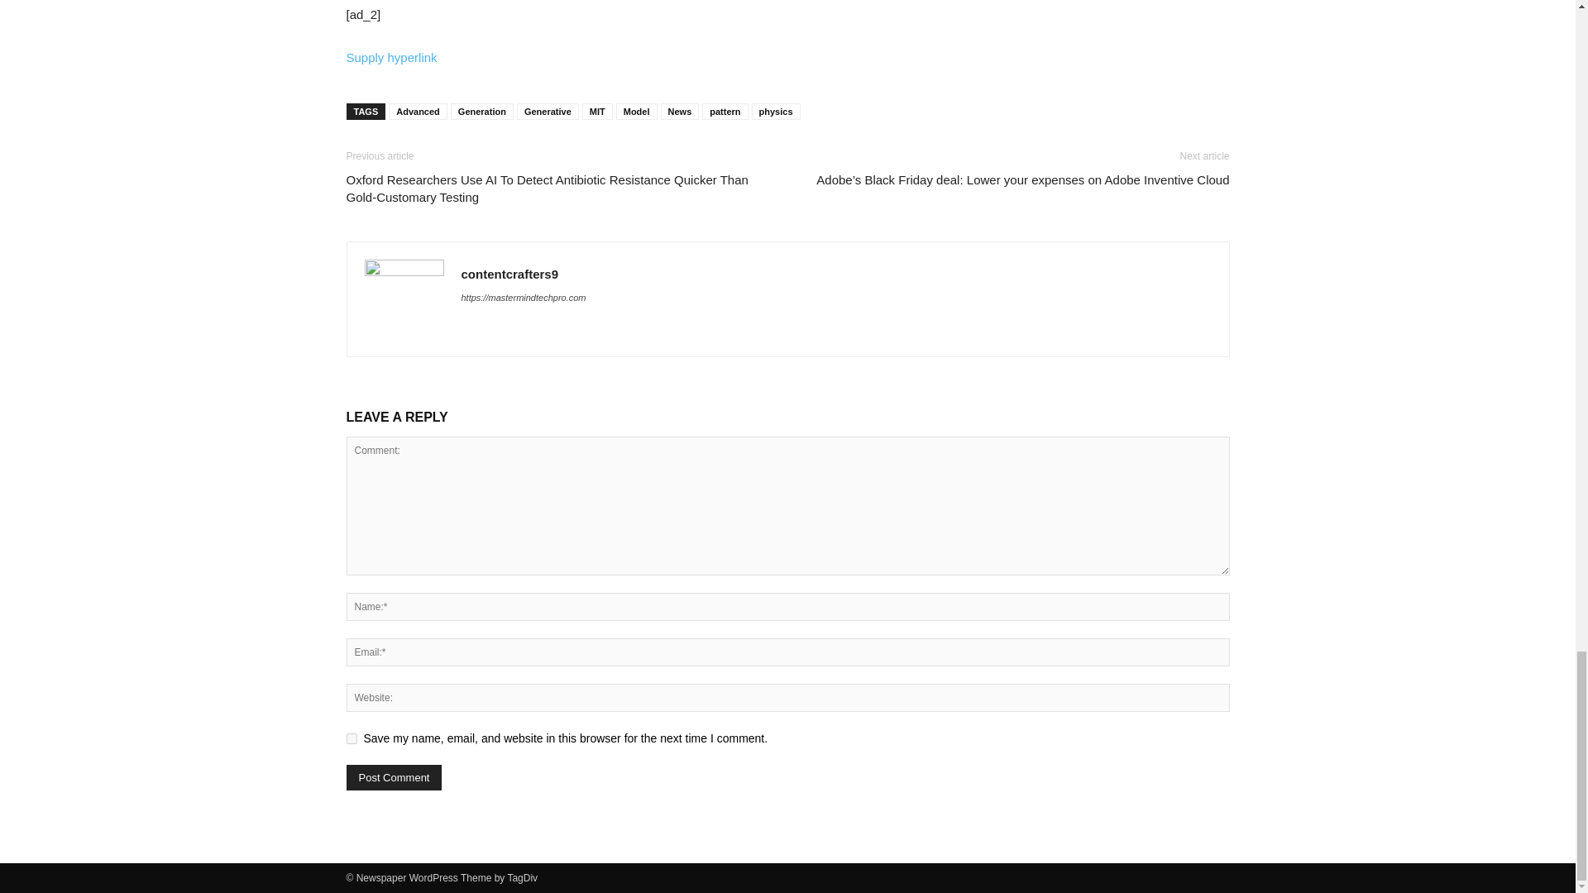  What do you see at coordinates (636, 111) in the screenshot?
I see `Model` at bounding box center [636, 111].